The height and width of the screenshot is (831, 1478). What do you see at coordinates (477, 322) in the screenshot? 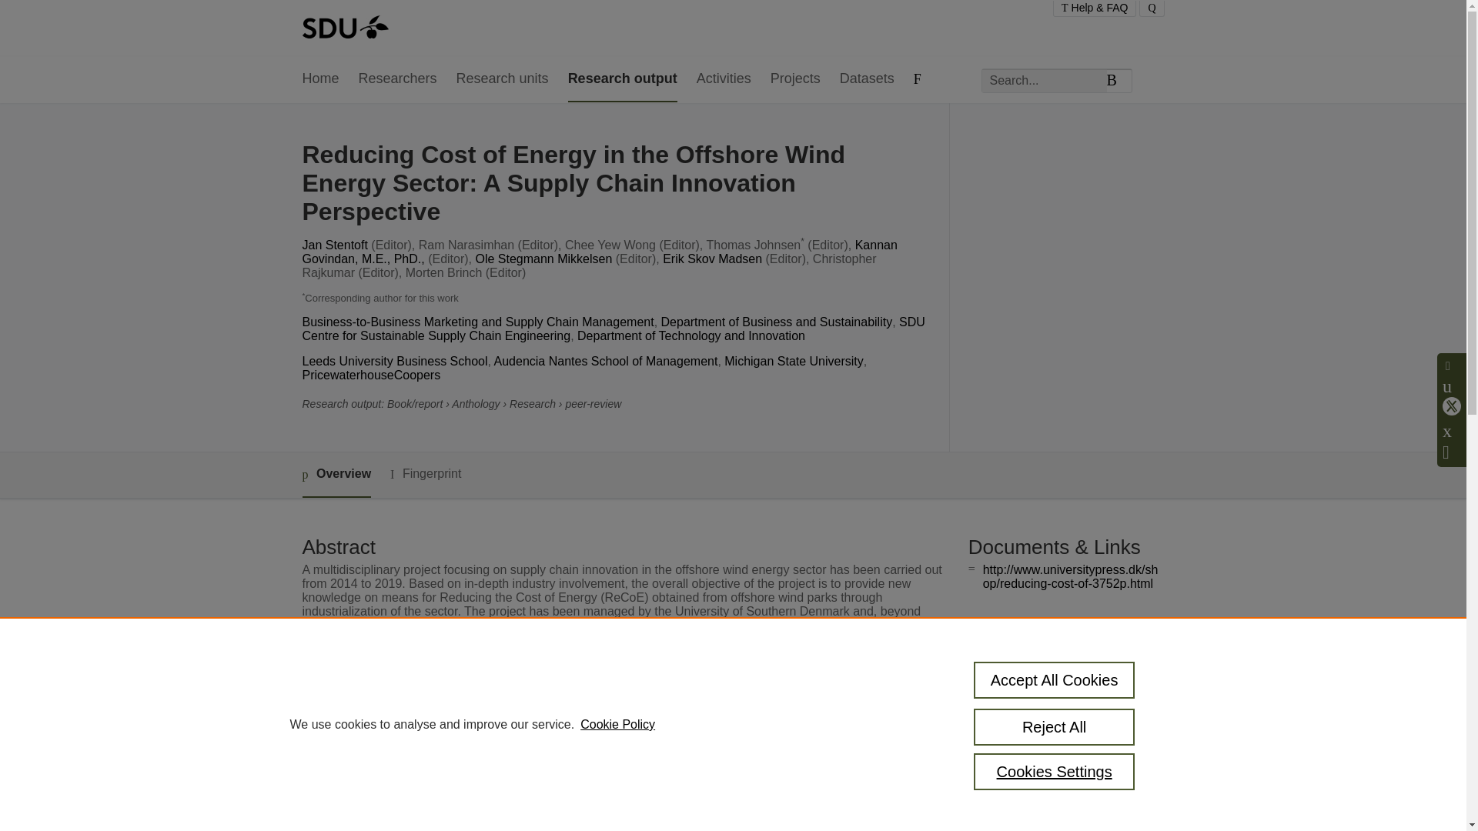
I see `Business-to-Business Marketing and Supply Chain Management` at bounding box center [477, 322].